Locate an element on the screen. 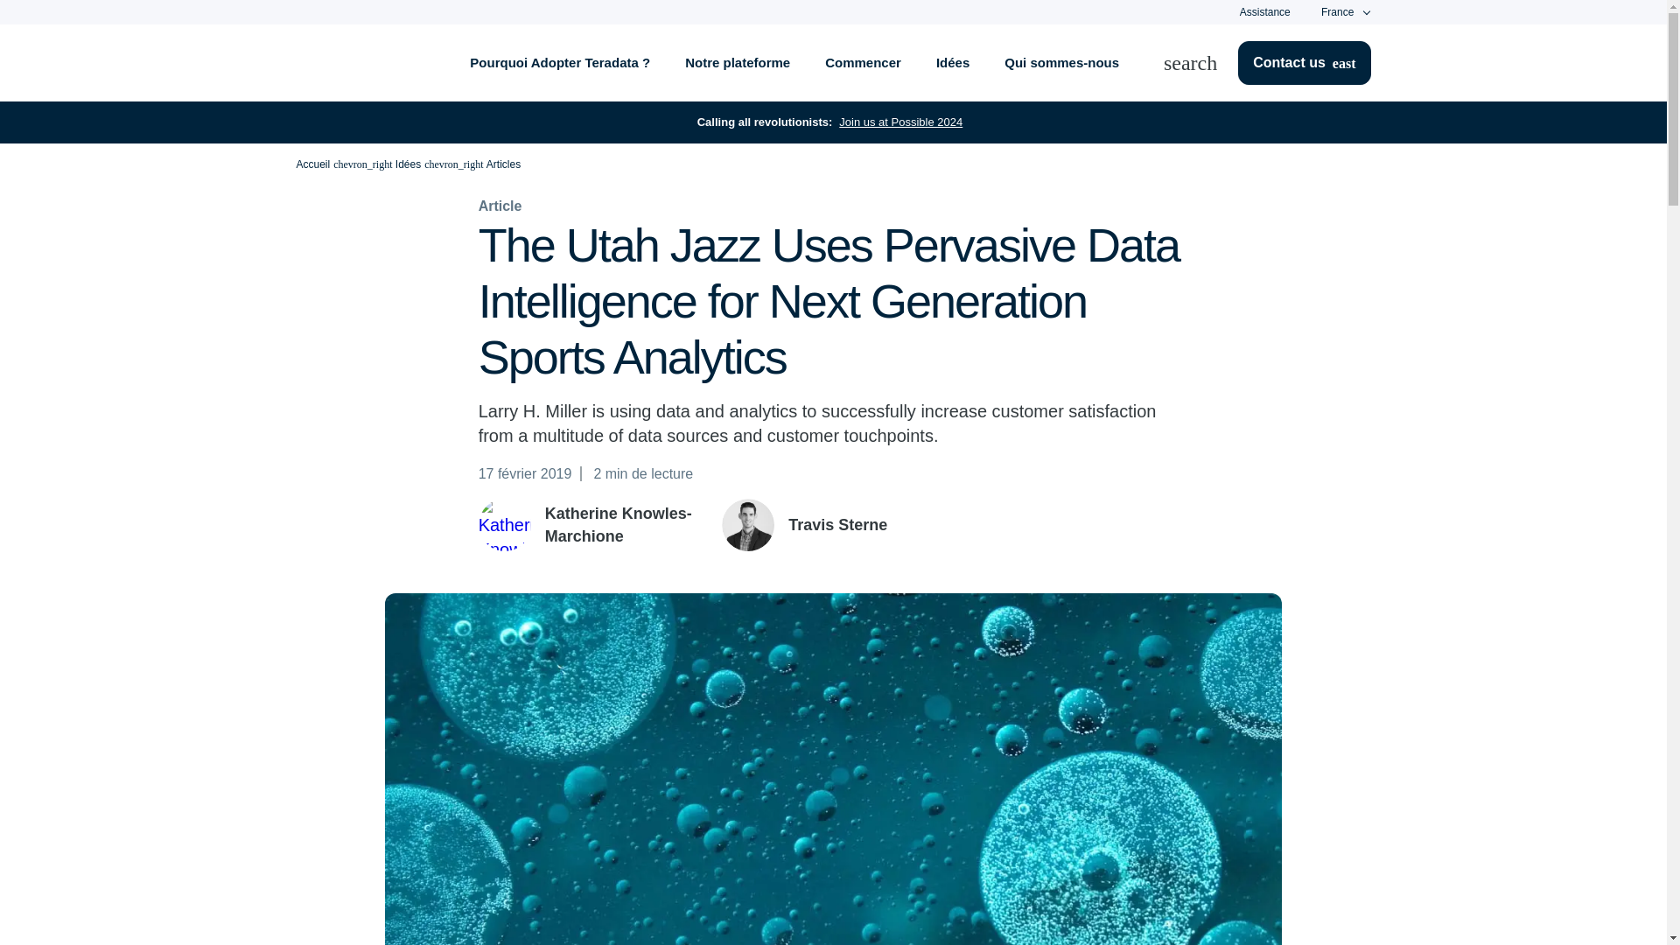 The image size is (1680, 945). Commencer is located at coordinates (863, 63).